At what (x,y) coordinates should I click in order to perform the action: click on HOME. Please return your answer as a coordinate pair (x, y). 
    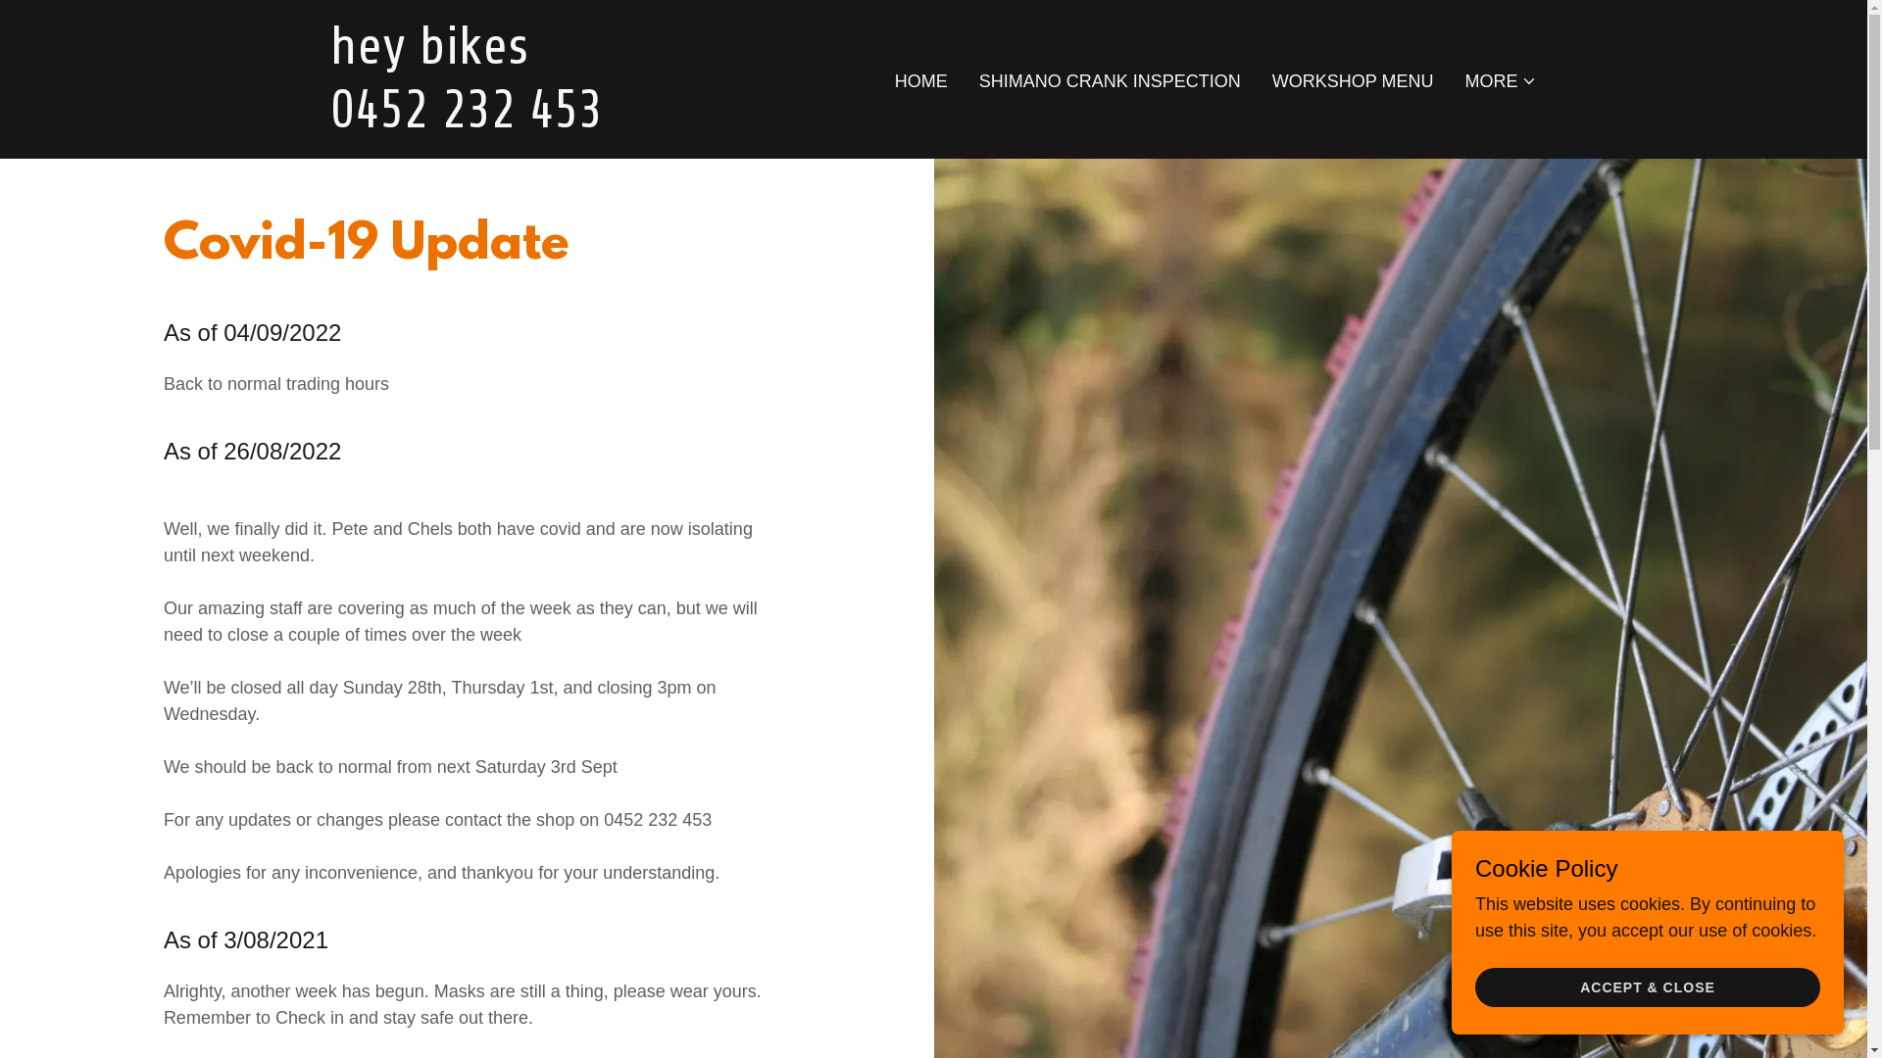
    Looking at the image, I should click on (921, 81).